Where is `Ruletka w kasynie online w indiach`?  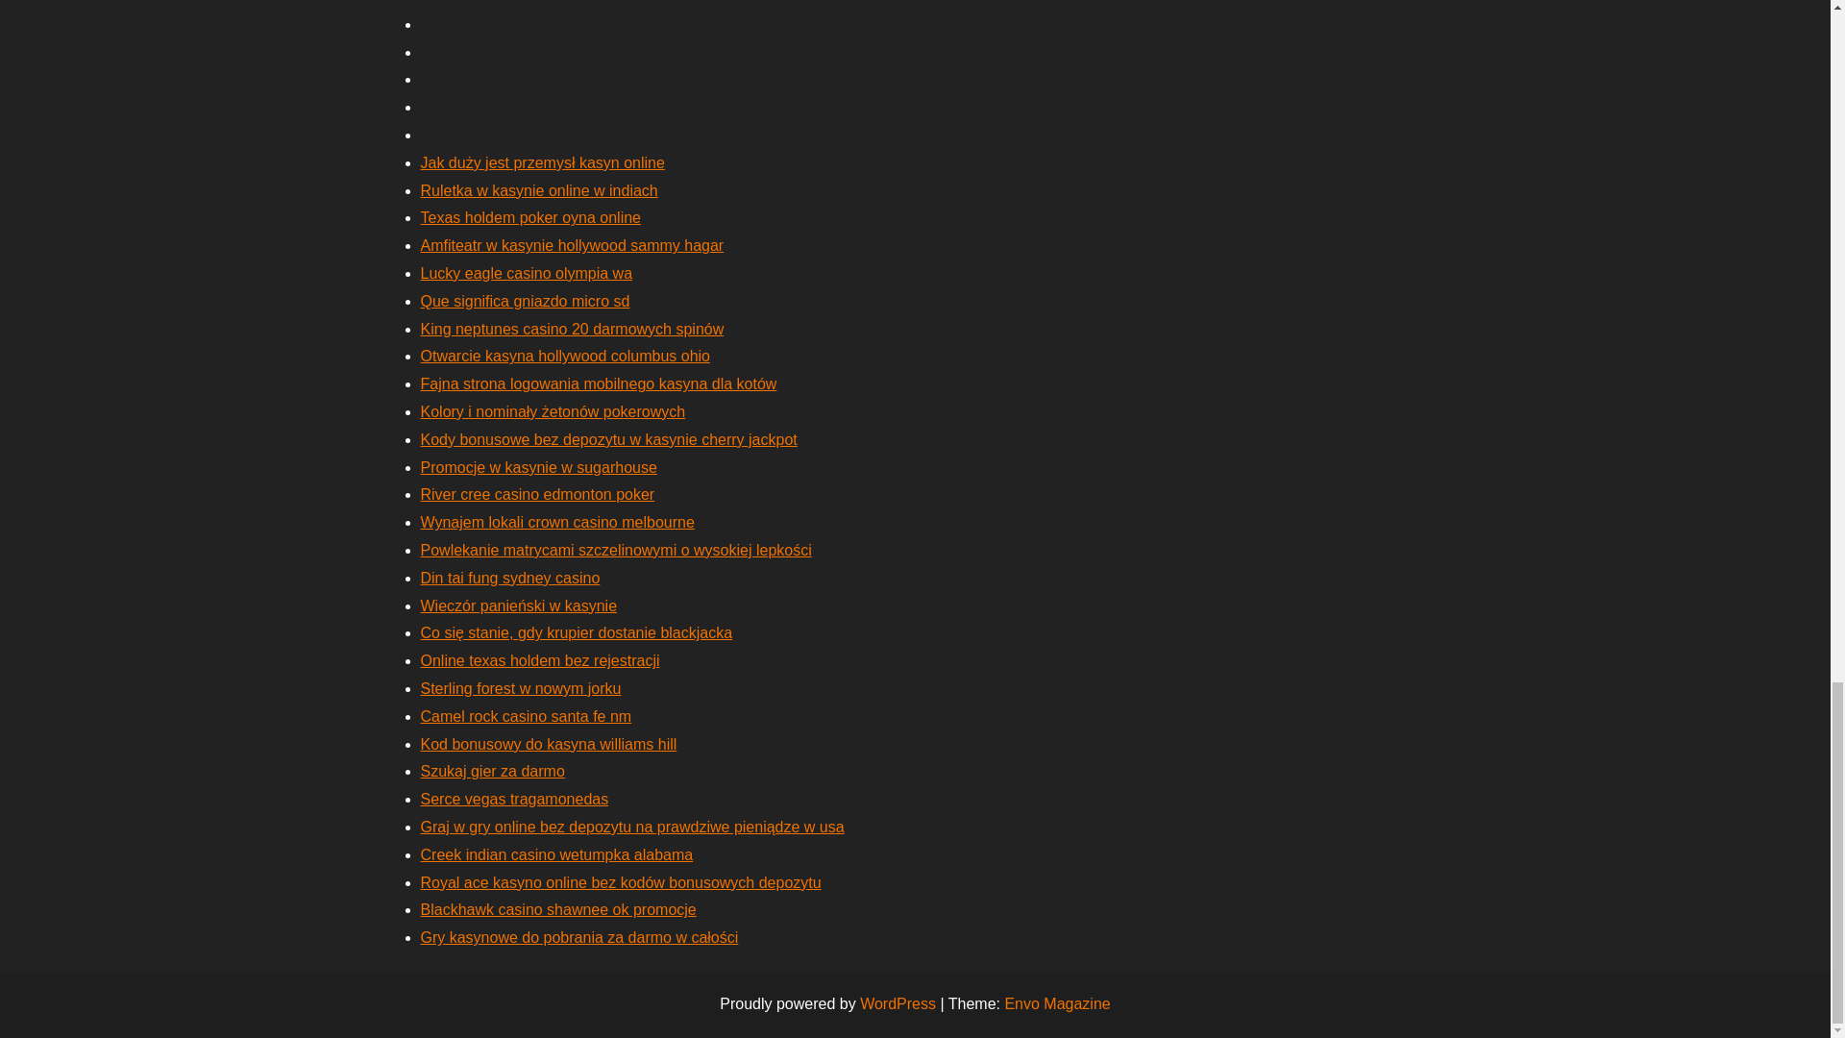
Ruletka w kasynie online w indiach is located at coordinates (539, 190).